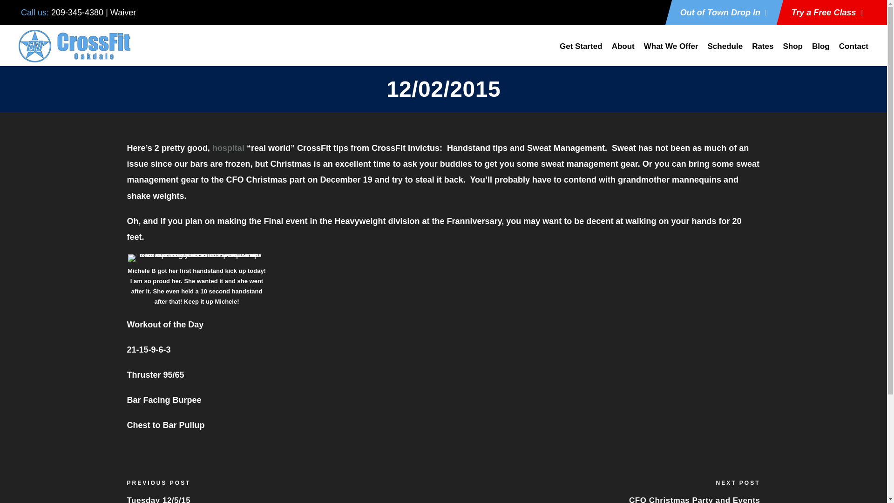  Describe the element at coordinates (123, 12) in the screenshot. I see `Waiver` at that location.